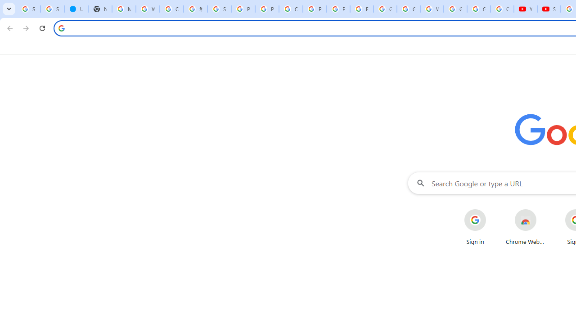 This screenshot has height=324, width=576. What do you see at coordinates (148, 9) in the screenshot?
I see `Who is my administrator? - Google Account Help` at bounding box center [148, 9].